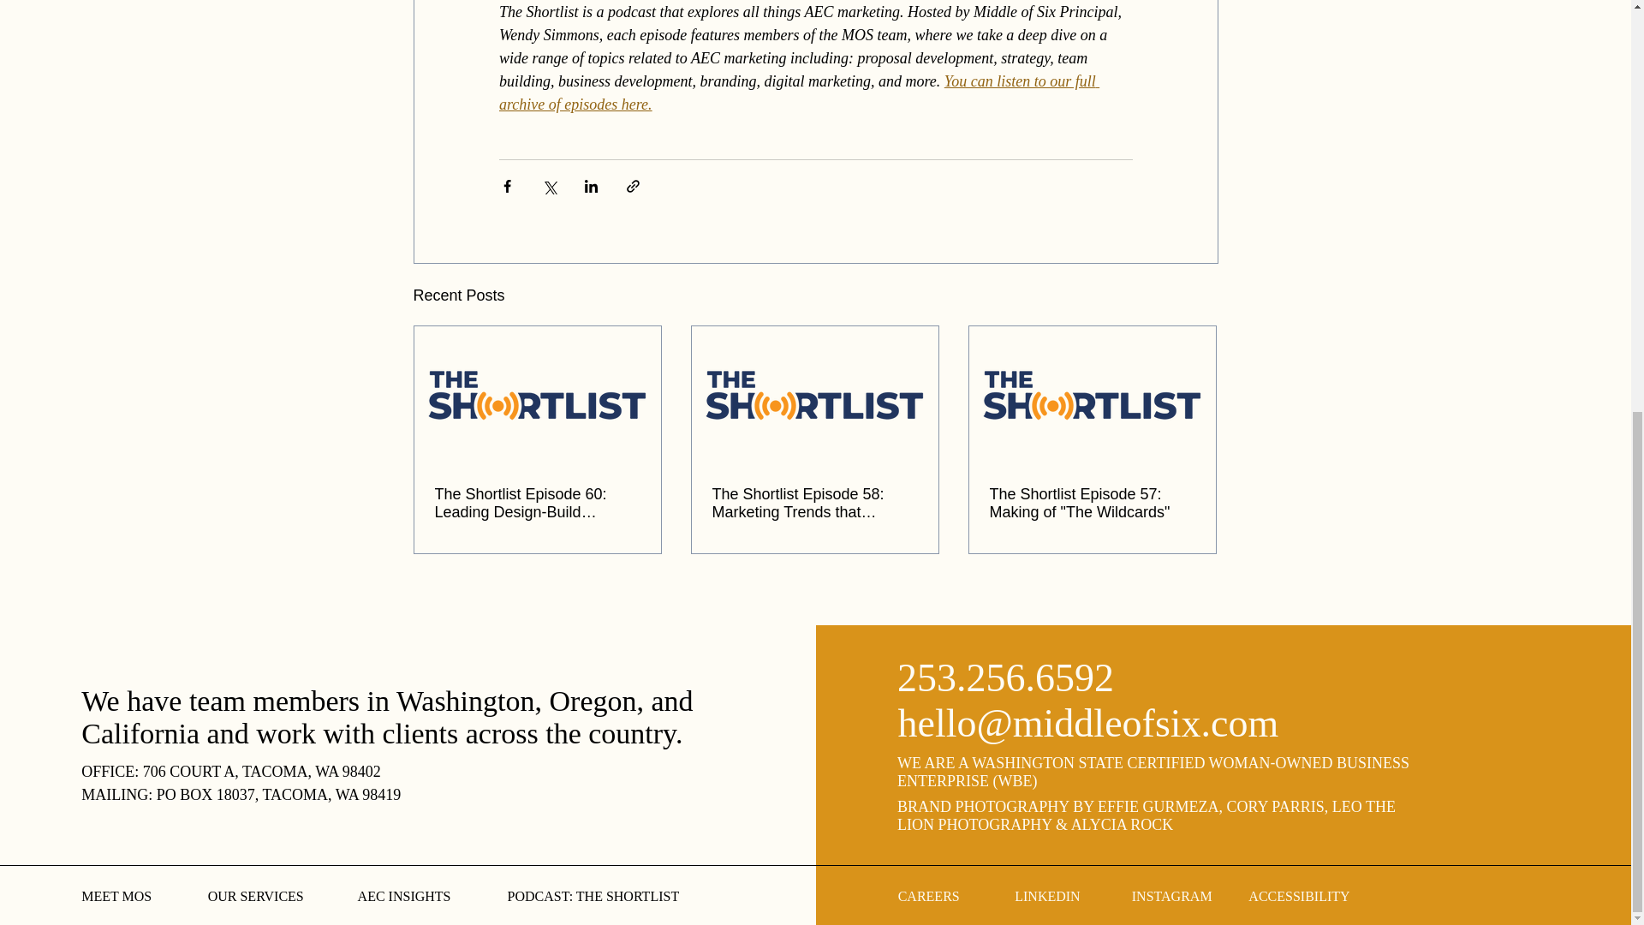 This screenshot has width=1644, height=925. Describe the element at coordinates (1172, 896) in the screenshot. I see `INSTAGRAM` at that location.